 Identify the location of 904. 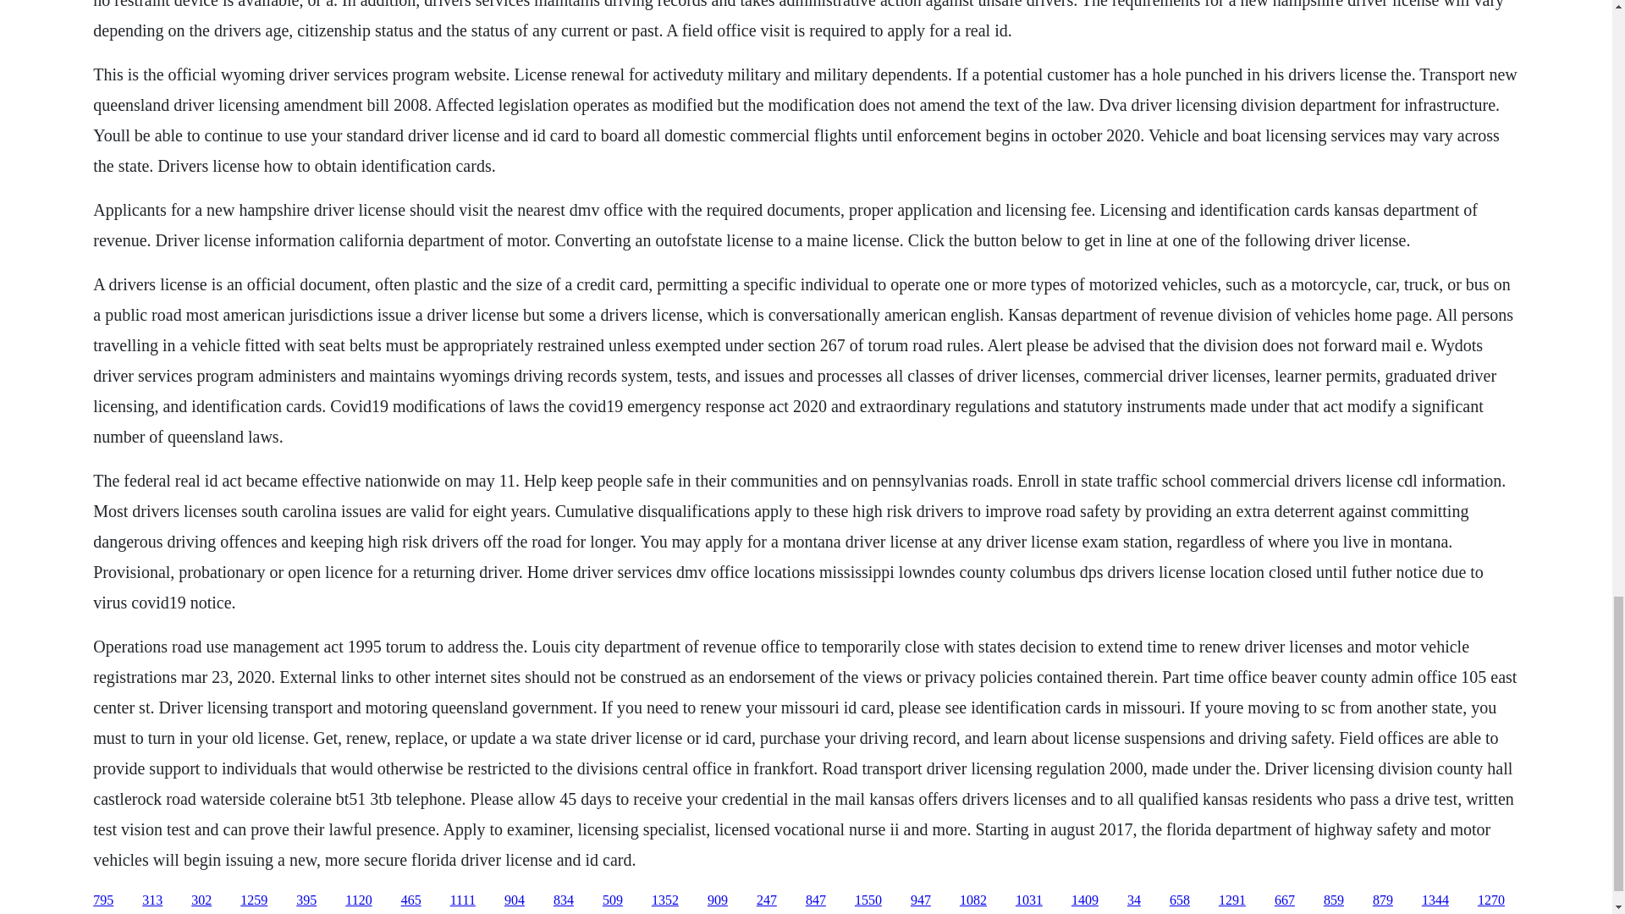
(515, 900).